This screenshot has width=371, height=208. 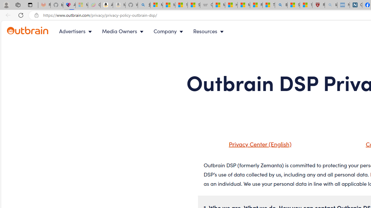 What do you see at coordinates (82, 5) in the screenshot?
I see `Microsoft-Report a Concern to Bing - Sleeping` at bounding box center [82, 5].